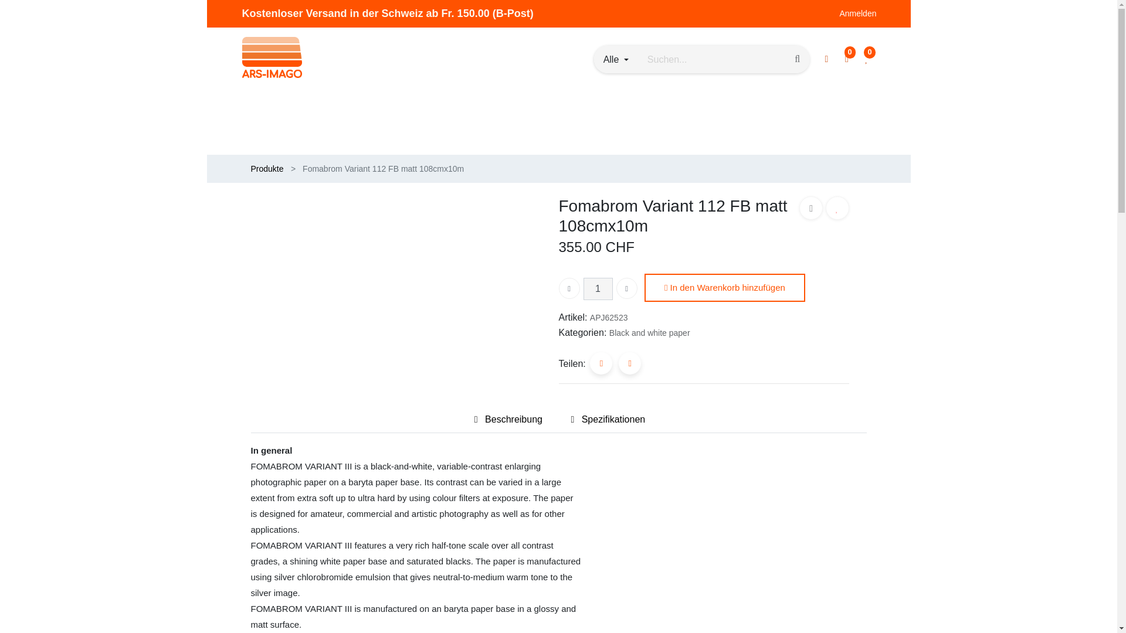 This screenshot has height=633, width=1126. Describe the element at coordinates (598, 288) in the screenshot. I see `1` at that location.